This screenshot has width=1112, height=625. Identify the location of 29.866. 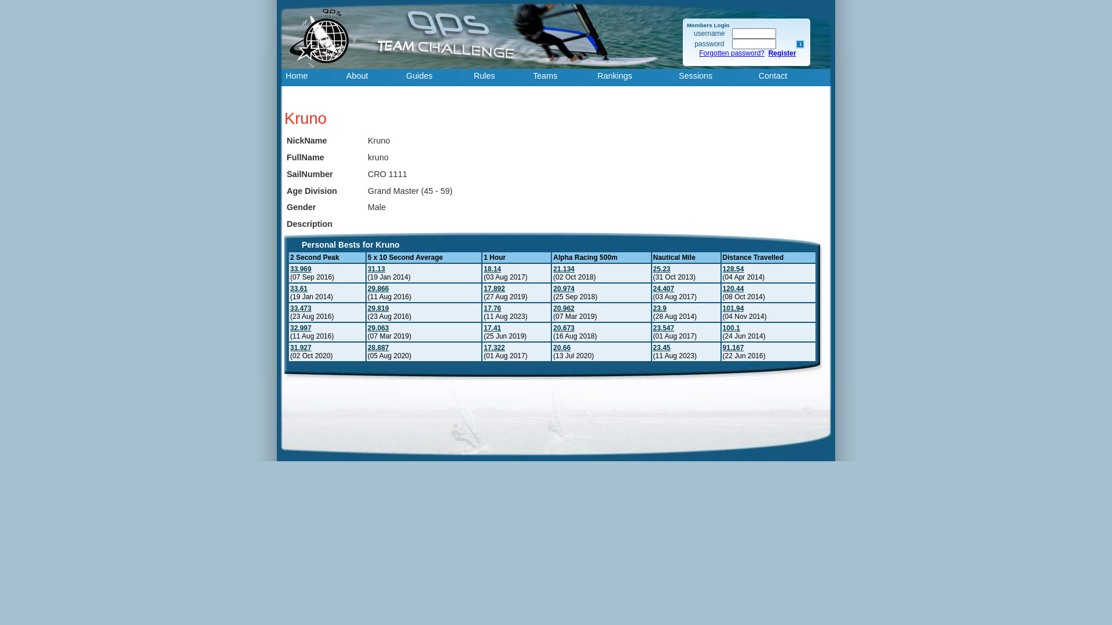
(379, 289).